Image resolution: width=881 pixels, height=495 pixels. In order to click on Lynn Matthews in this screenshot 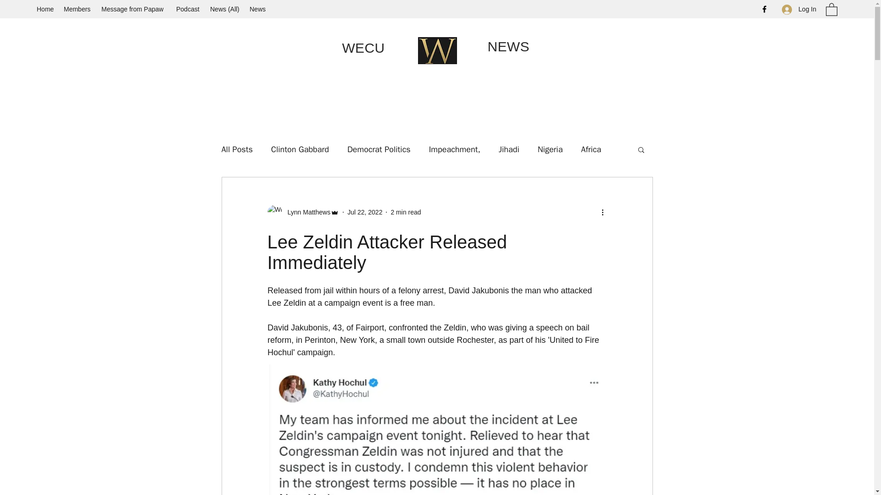, I will do `click(306, 212)`.